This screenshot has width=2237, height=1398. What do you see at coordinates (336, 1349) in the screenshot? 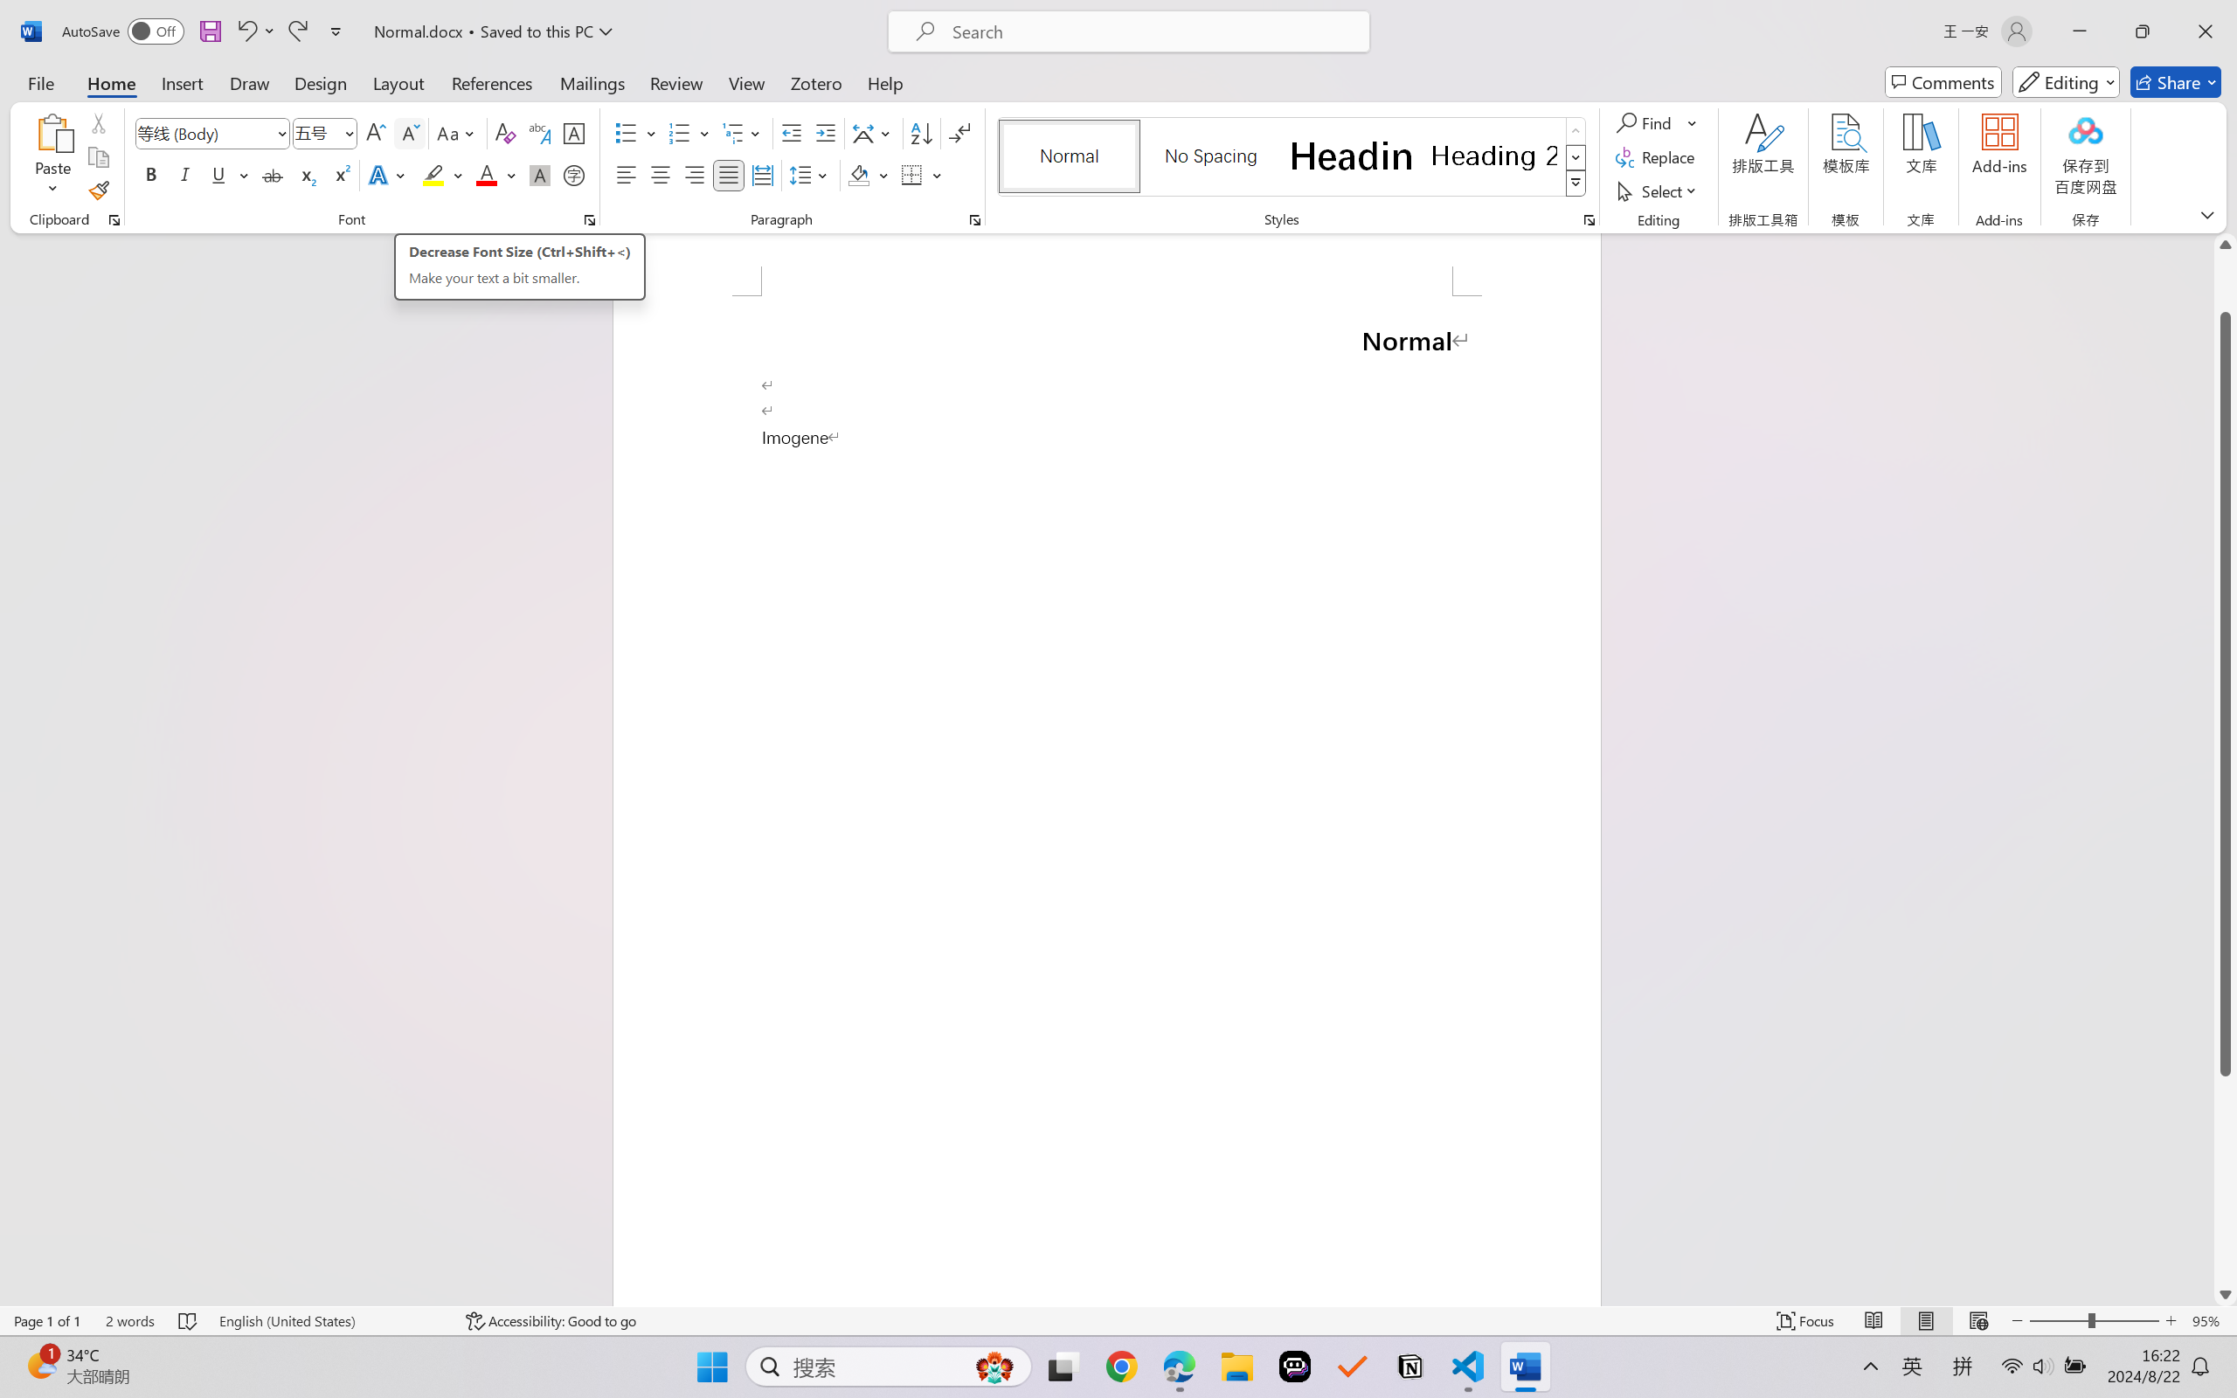
I see `Accessibility Checker Accessibility: Good to go` at bounding box center [336, 1349].